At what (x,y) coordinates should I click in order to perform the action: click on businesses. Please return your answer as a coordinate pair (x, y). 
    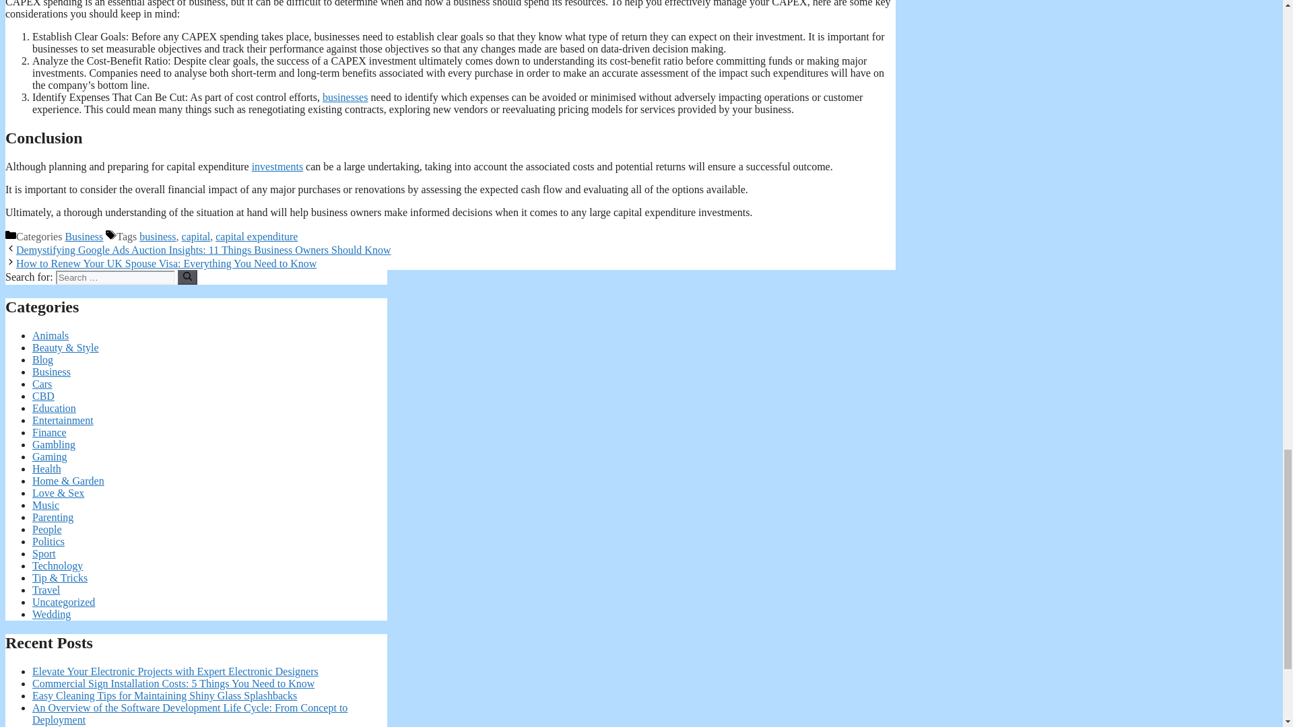
    Looking at the image, I should click on (345, 97).